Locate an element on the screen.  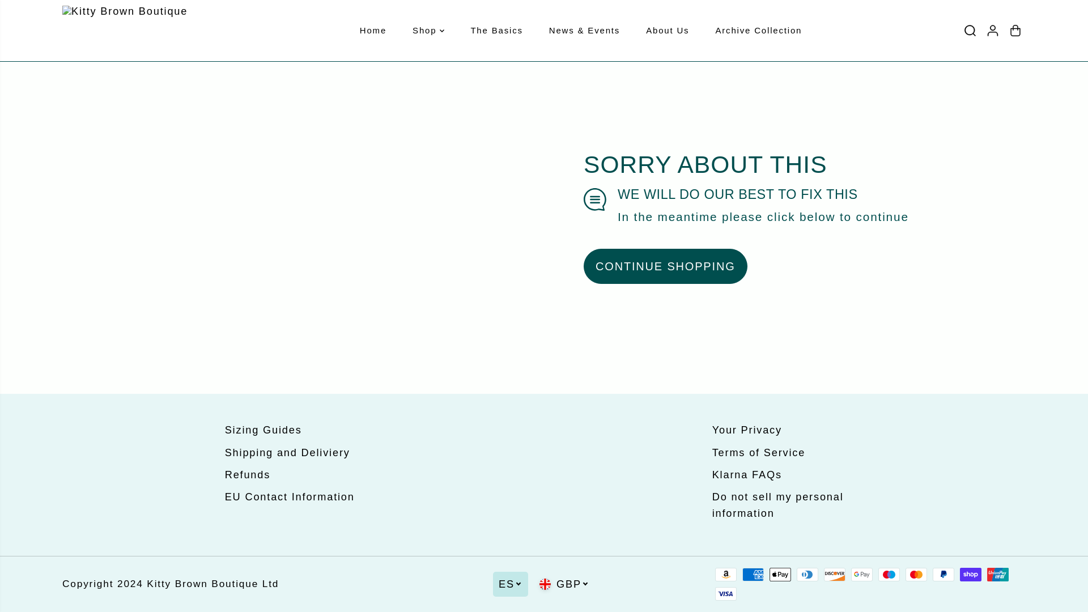
SALTAR AL CONTENIDO is located at coordinates (45, 14).